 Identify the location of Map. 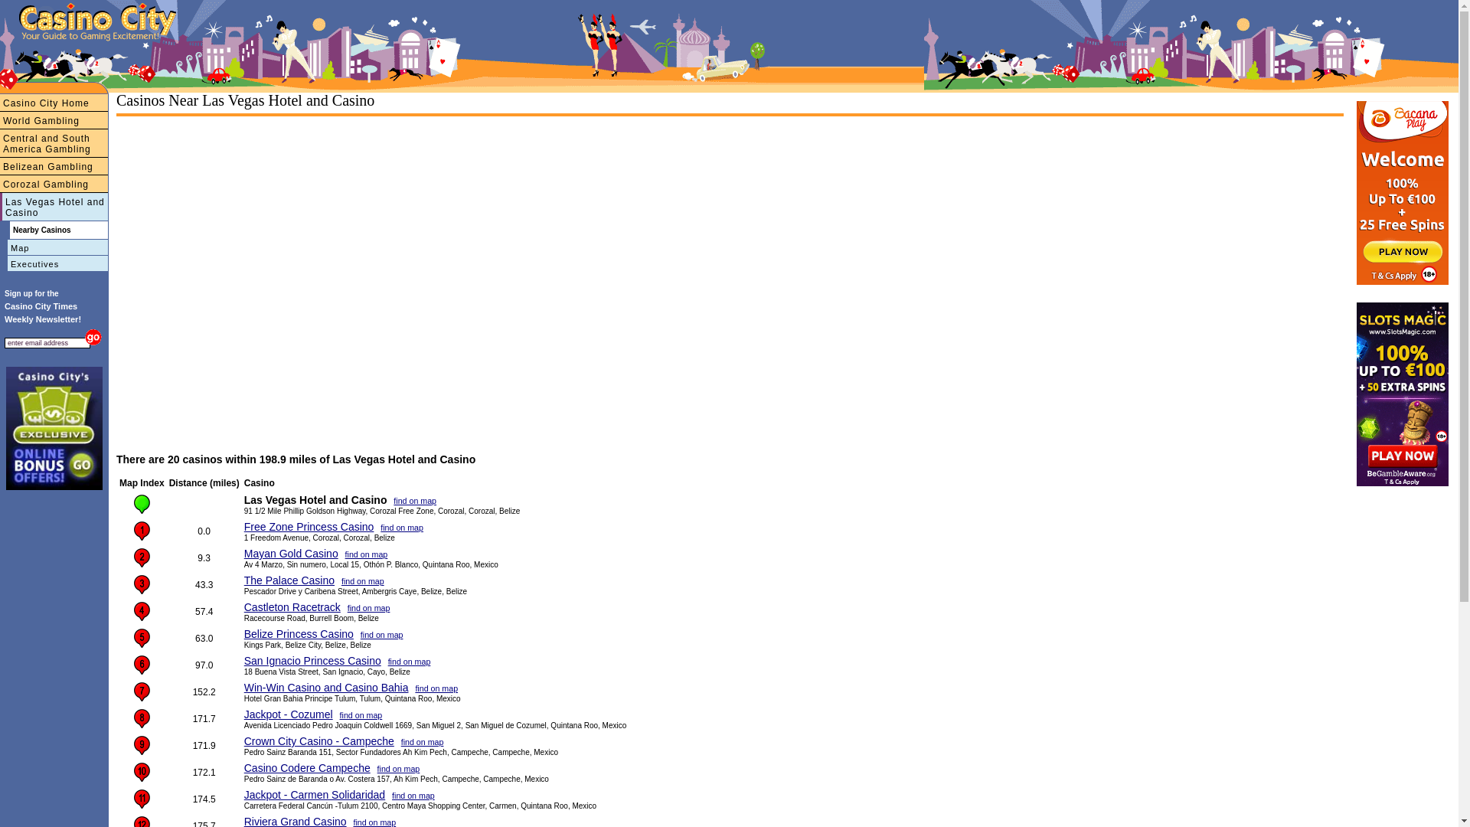
(54, 248).